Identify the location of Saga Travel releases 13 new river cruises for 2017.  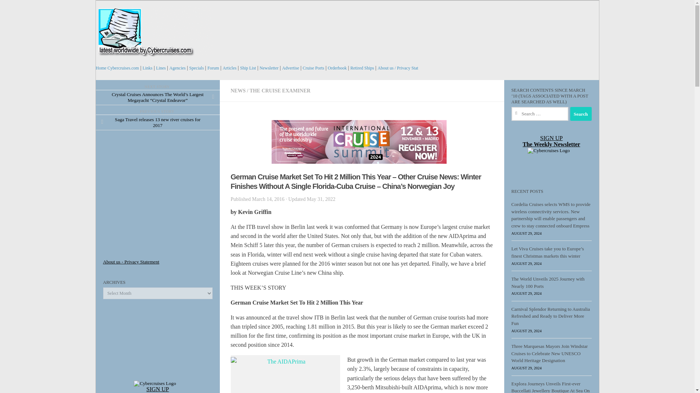
(157, 122).